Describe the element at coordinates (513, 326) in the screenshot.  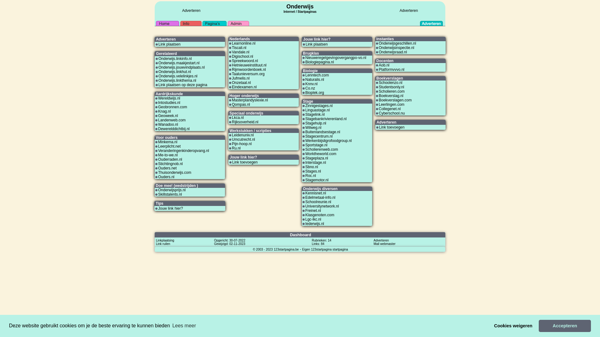
I see `Cookies weigeren` at that location.